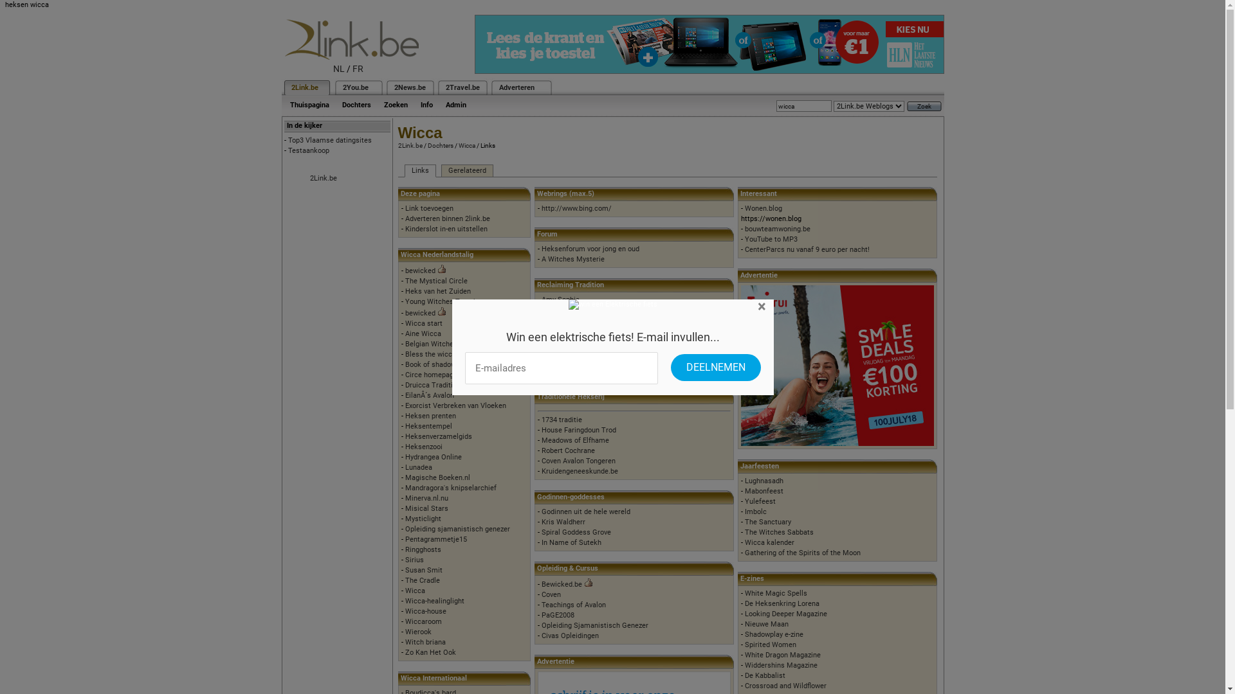 The width and height of the screenshot is (1235, 694). Describe the element at coordinates (551, 595) in the screenshot. I see `Coven` at that location.